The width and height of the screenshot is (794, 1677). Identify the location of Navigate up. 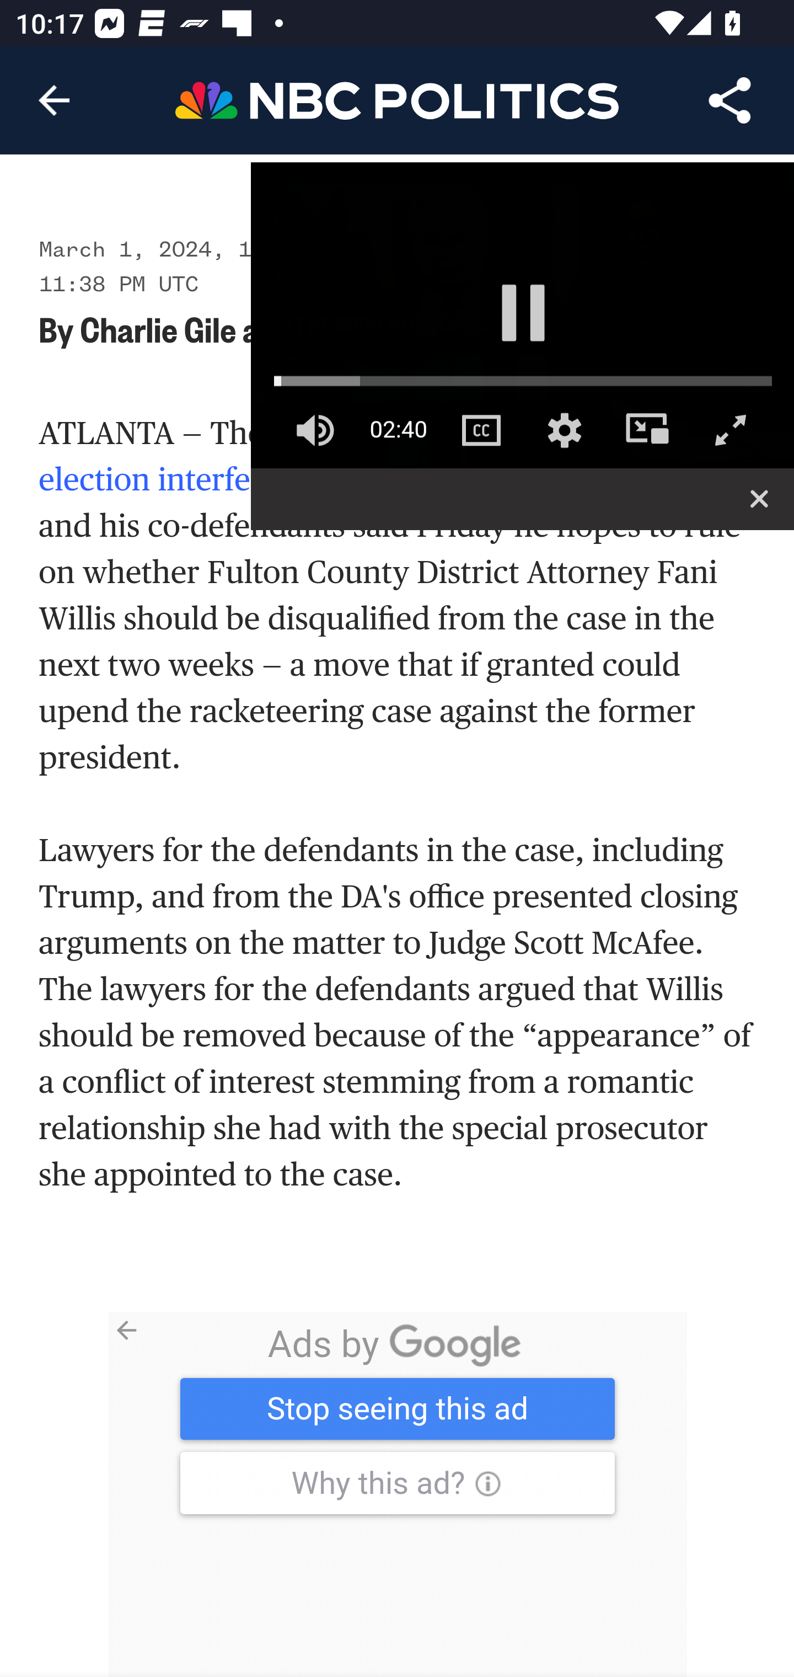
(54, 100).